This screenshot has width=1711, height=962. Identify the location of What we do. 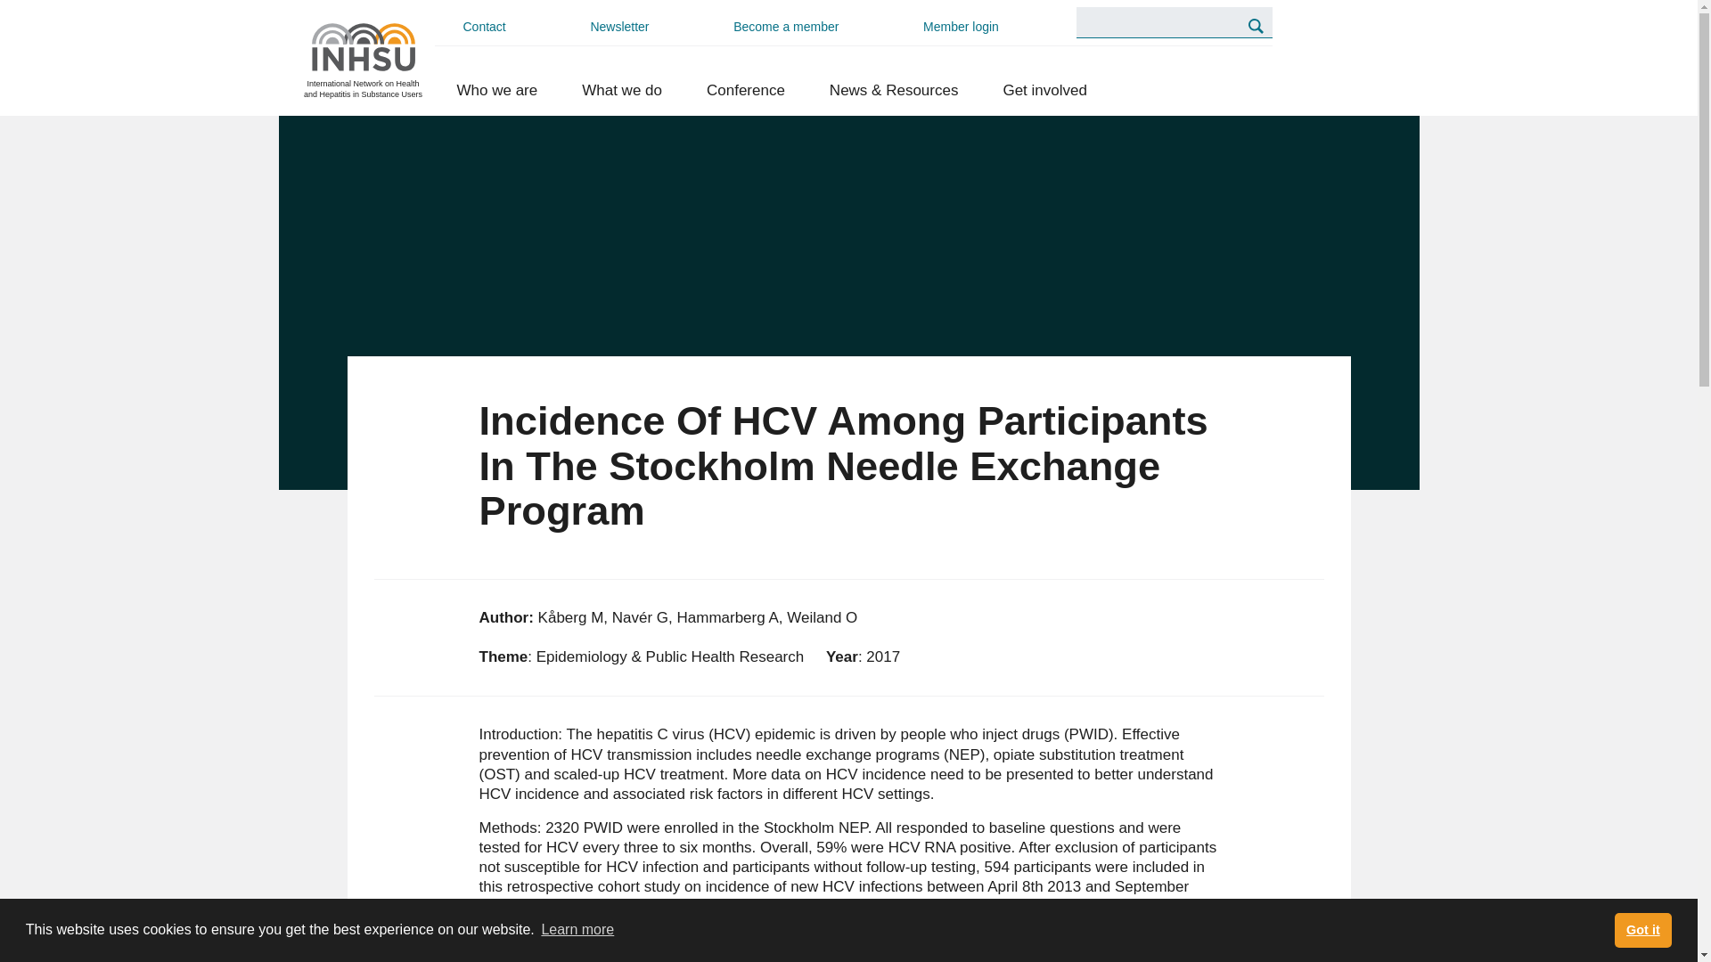
(622, 91).